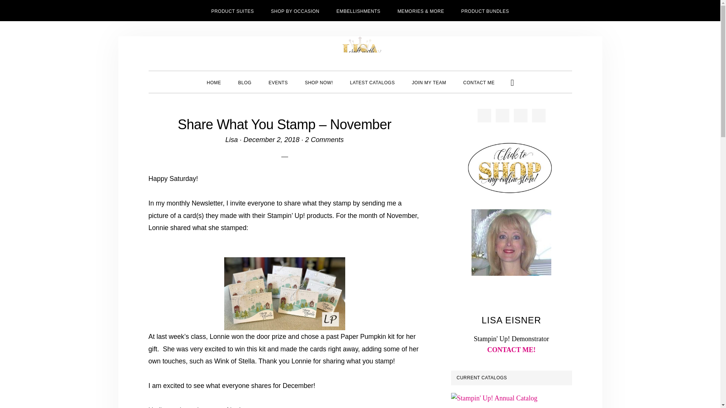  I want to click on SHOP BY OCCASION, so click(295, 11).